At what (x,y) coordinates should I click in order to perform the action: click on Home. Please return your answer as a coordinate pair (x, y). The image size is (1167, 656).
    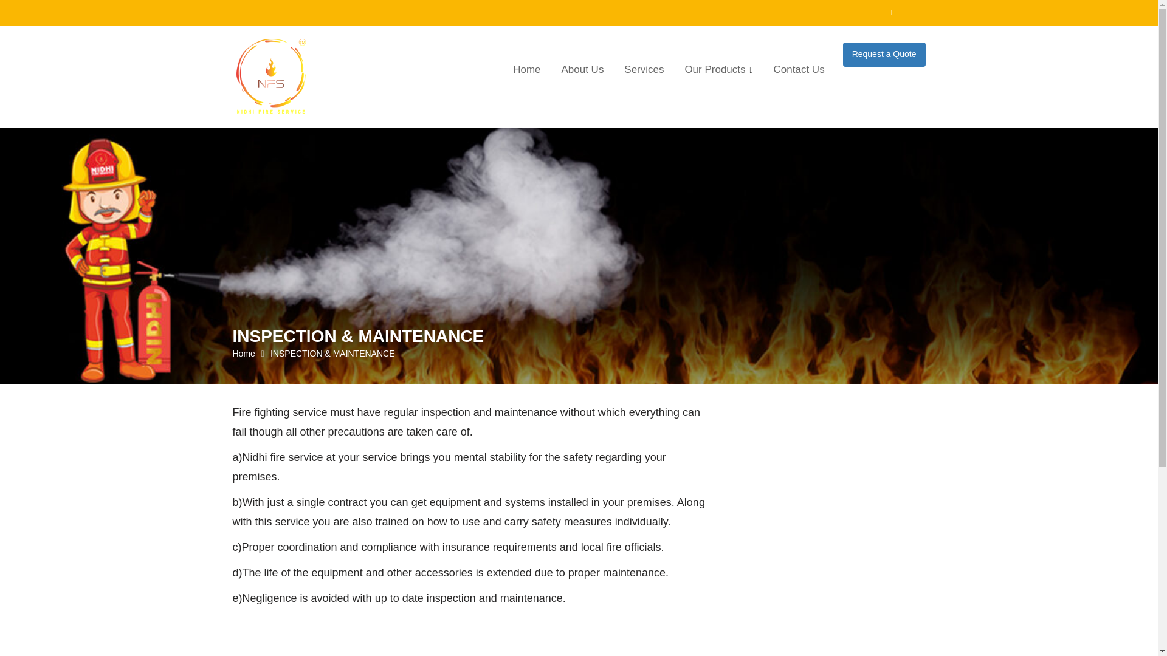
    Looking at the image, I should click on (243, 353).